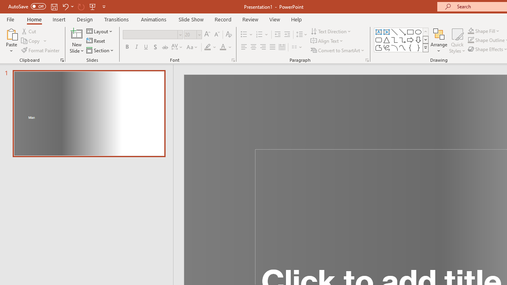  Describe the element at coordinates (65, 6) in the screenshot. I see `Undo` at that location.